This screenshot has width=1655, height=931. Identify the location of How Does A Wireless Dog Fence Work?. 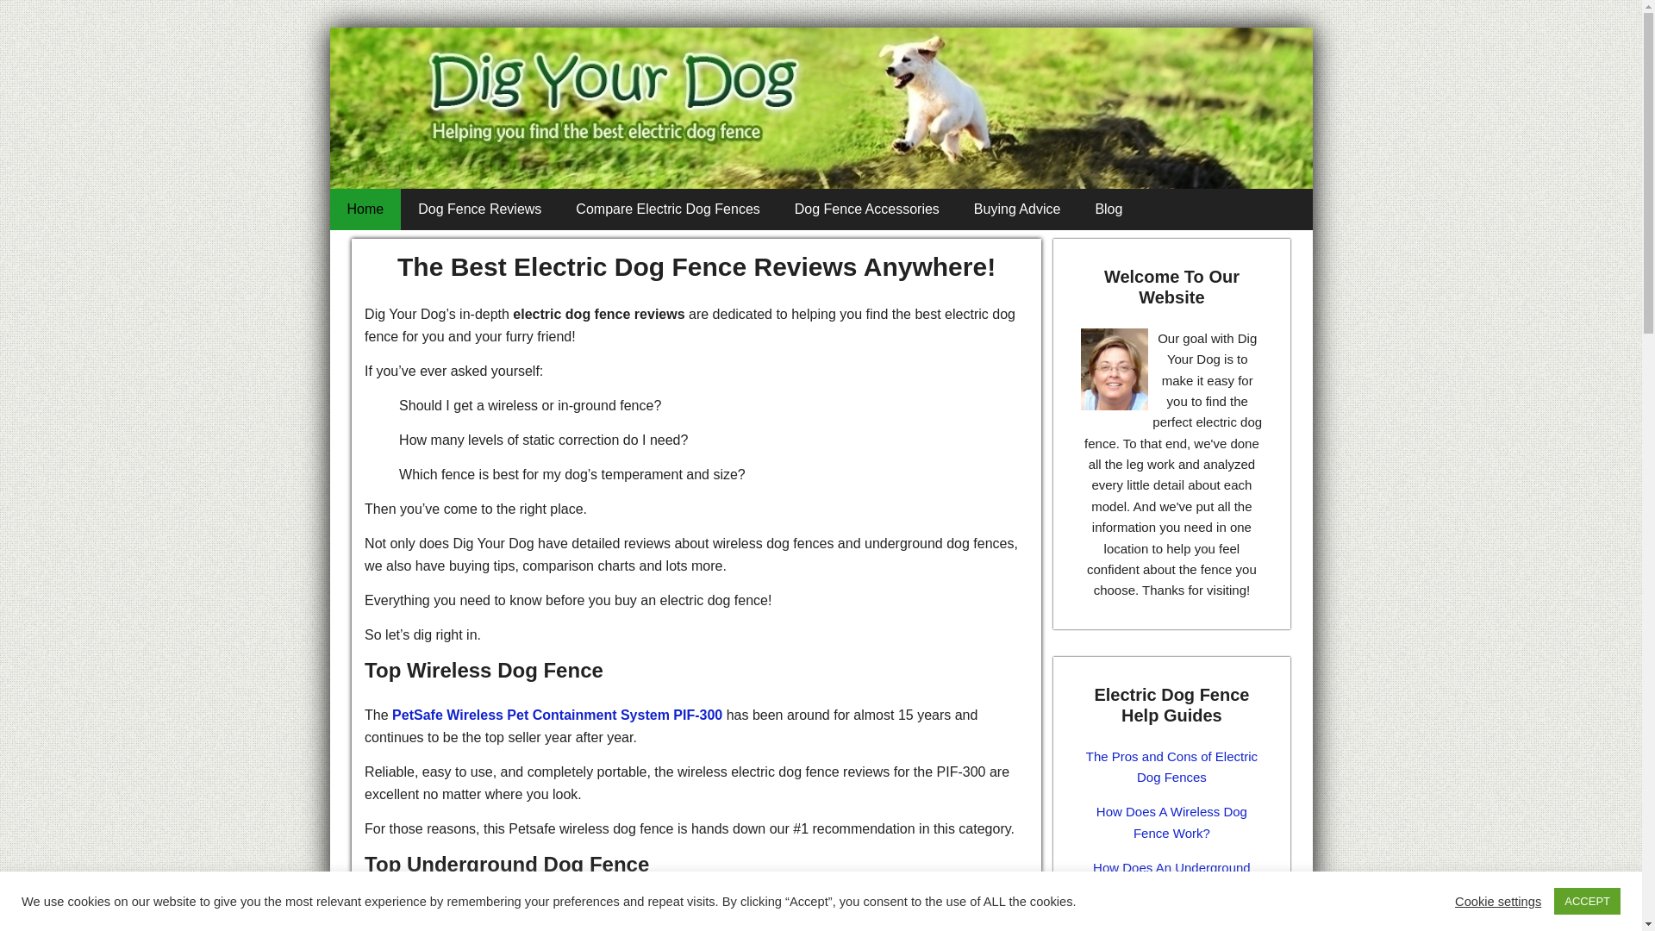
(1171, 822).